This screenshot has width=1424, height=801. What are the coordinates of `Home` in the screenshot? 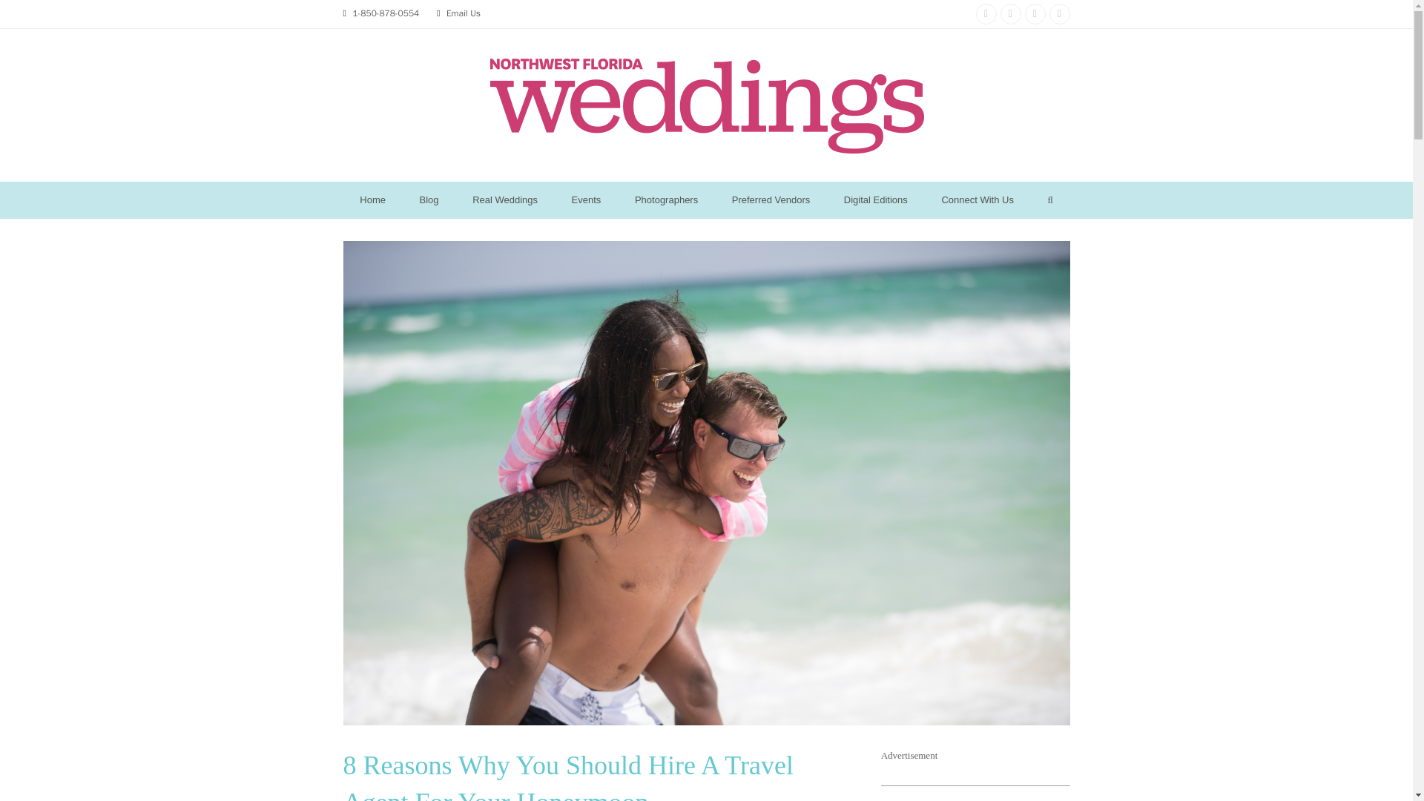 It's located at (372, 200).